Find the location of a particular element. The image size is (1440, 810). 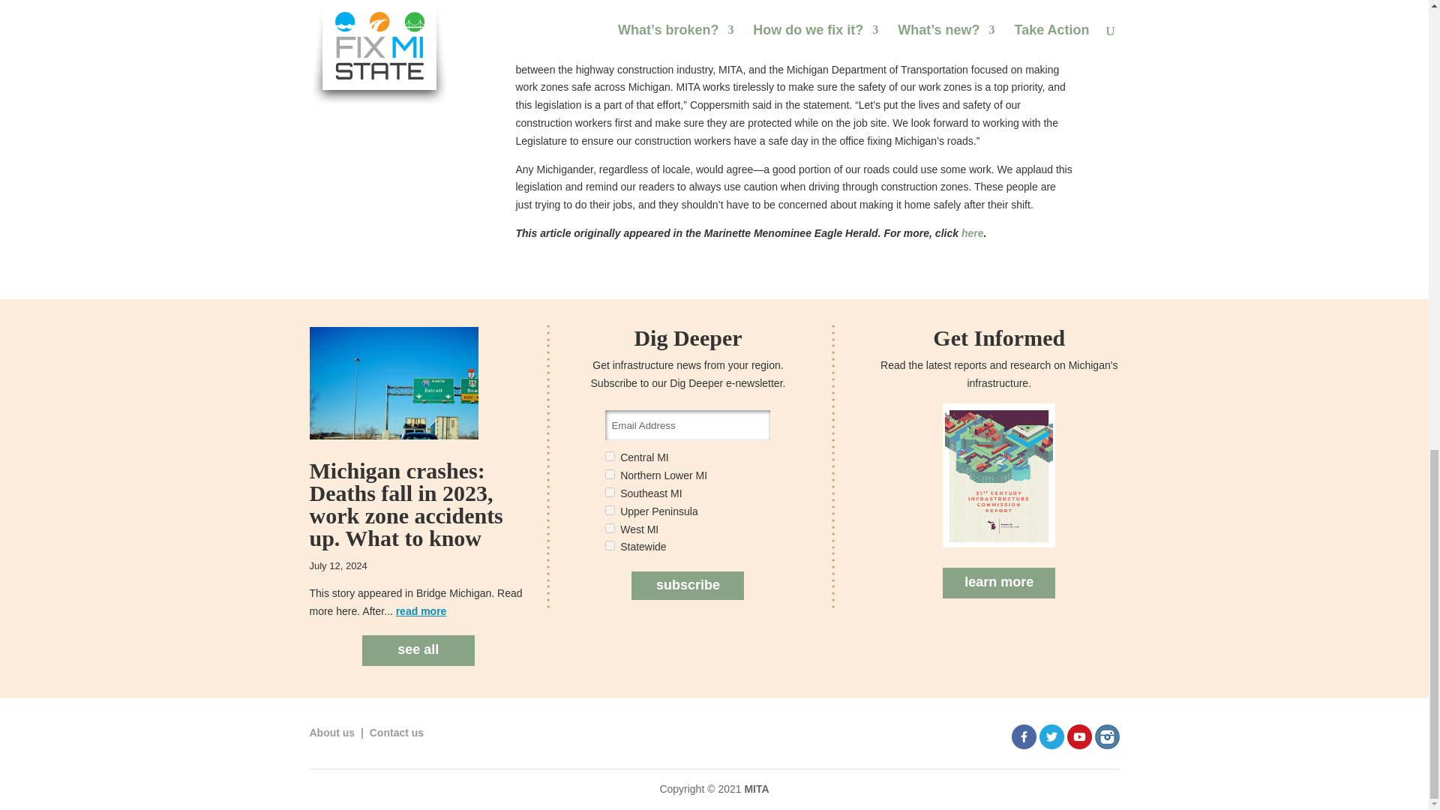

Upper Peninsula is located at coordinates (609, 510).